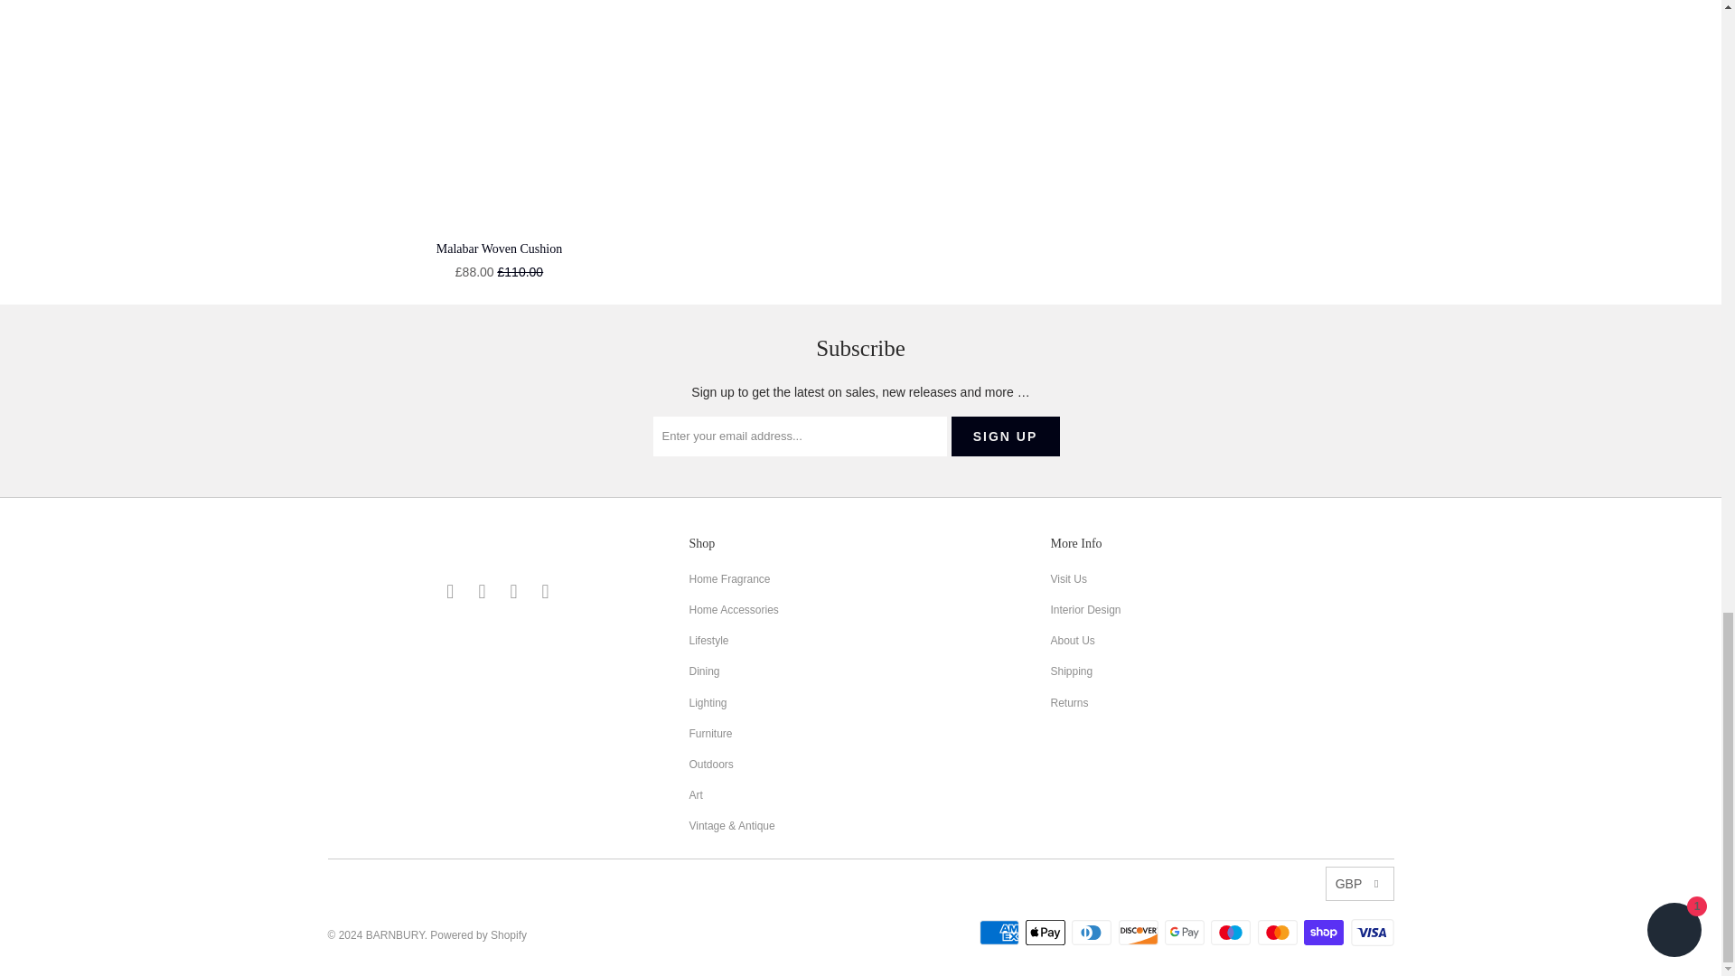 The image size is (1735, 976). Describe the element at coordinates (546, 591) in the screenshot. I see `BARNBURY on Pinterest` at that location.